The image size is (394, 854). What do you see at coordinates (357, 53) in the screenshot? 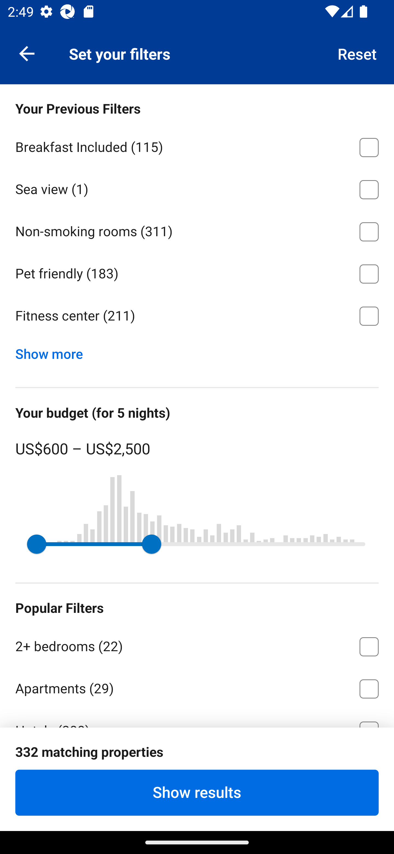
I see `Reset` at bounding box center [357, 53].